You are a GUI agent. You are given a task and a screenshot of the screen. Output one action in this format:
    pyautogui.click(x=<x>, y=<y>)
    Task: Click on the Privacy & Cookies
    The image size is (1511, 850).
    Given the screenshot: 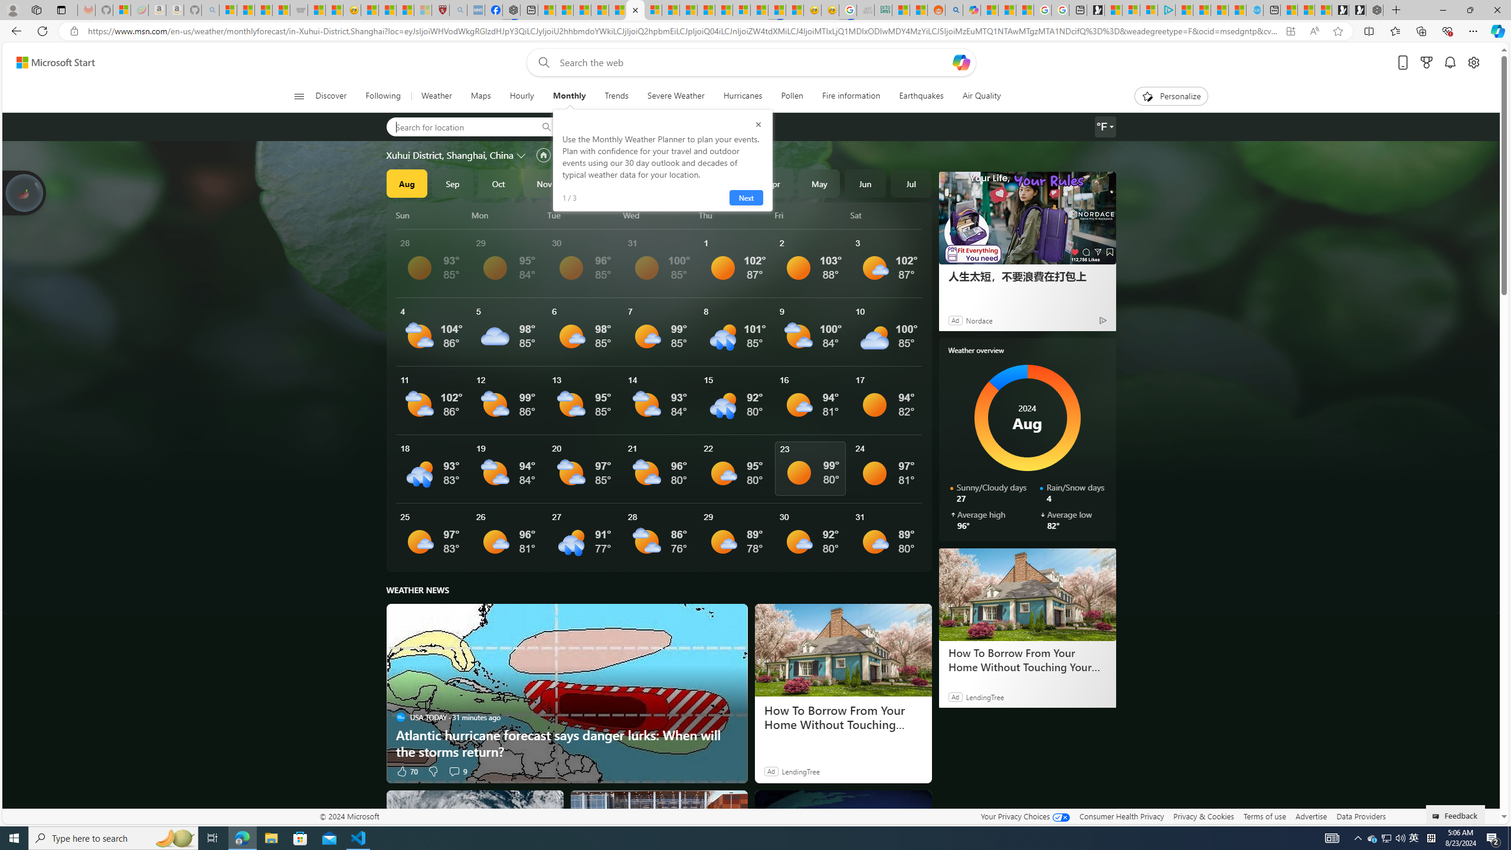 What is the action you would take?
    pyautogui.click(x=1204, y=816)
    